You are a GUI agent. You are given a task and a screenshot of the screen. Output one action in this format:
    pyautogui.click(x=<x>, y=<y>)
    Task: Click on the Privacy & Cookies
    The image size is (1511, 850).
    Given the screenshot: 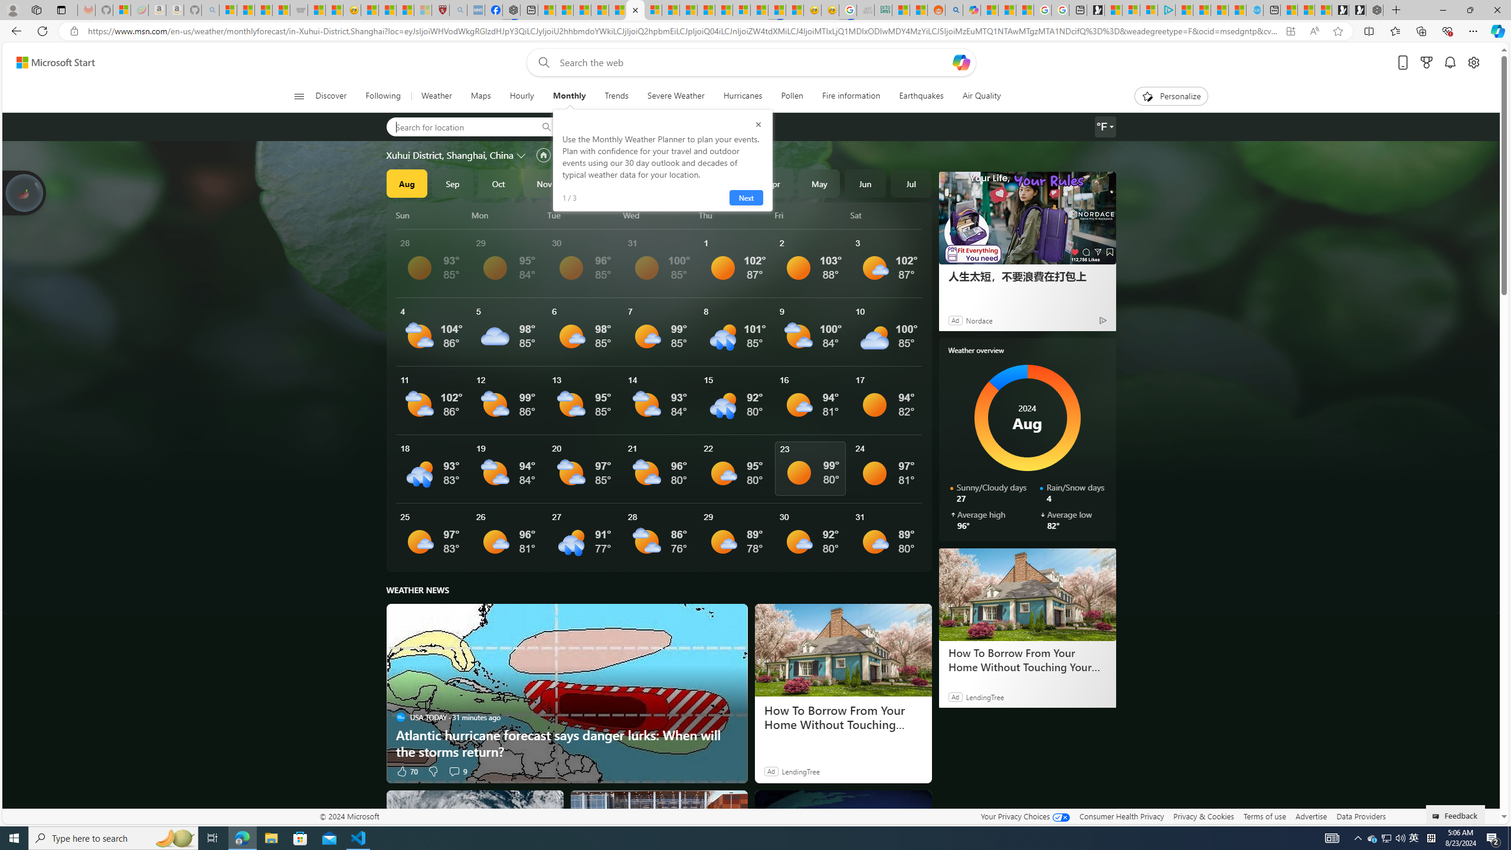 What is the action you would take?
    pyautogui.click(x=1204, y=816)
    